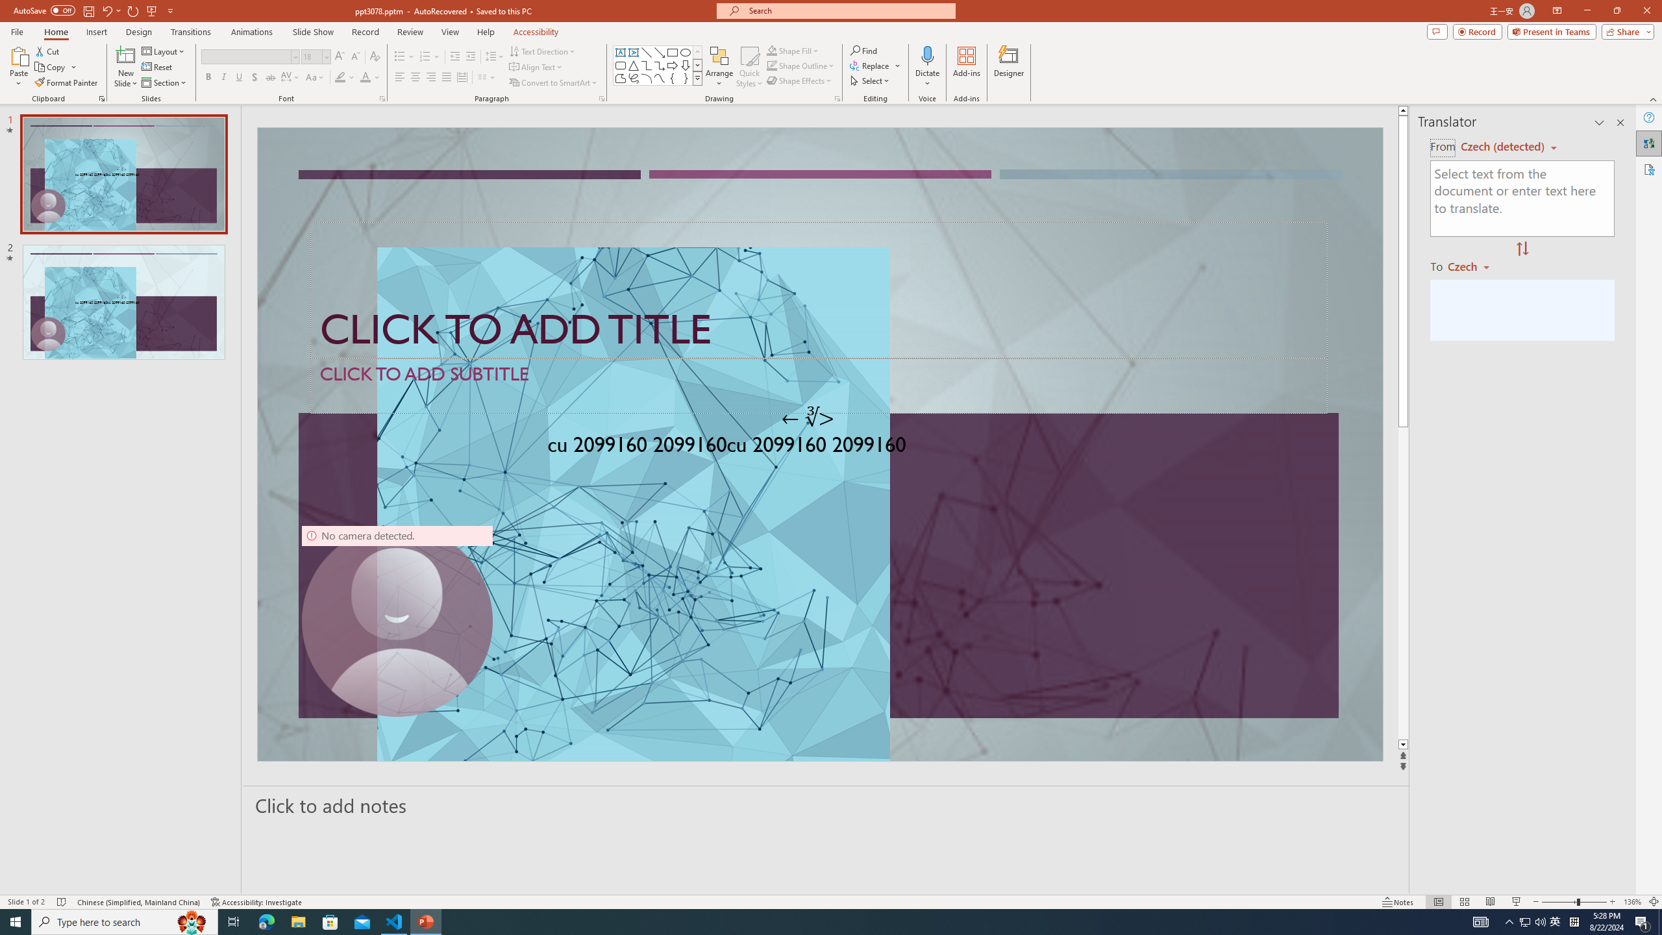 This screenshot has width=1662, height=935. What do you see at coordinates (808, 418) in the screenshot?
I see `TextBox 7` at bounding box center [808, 418].